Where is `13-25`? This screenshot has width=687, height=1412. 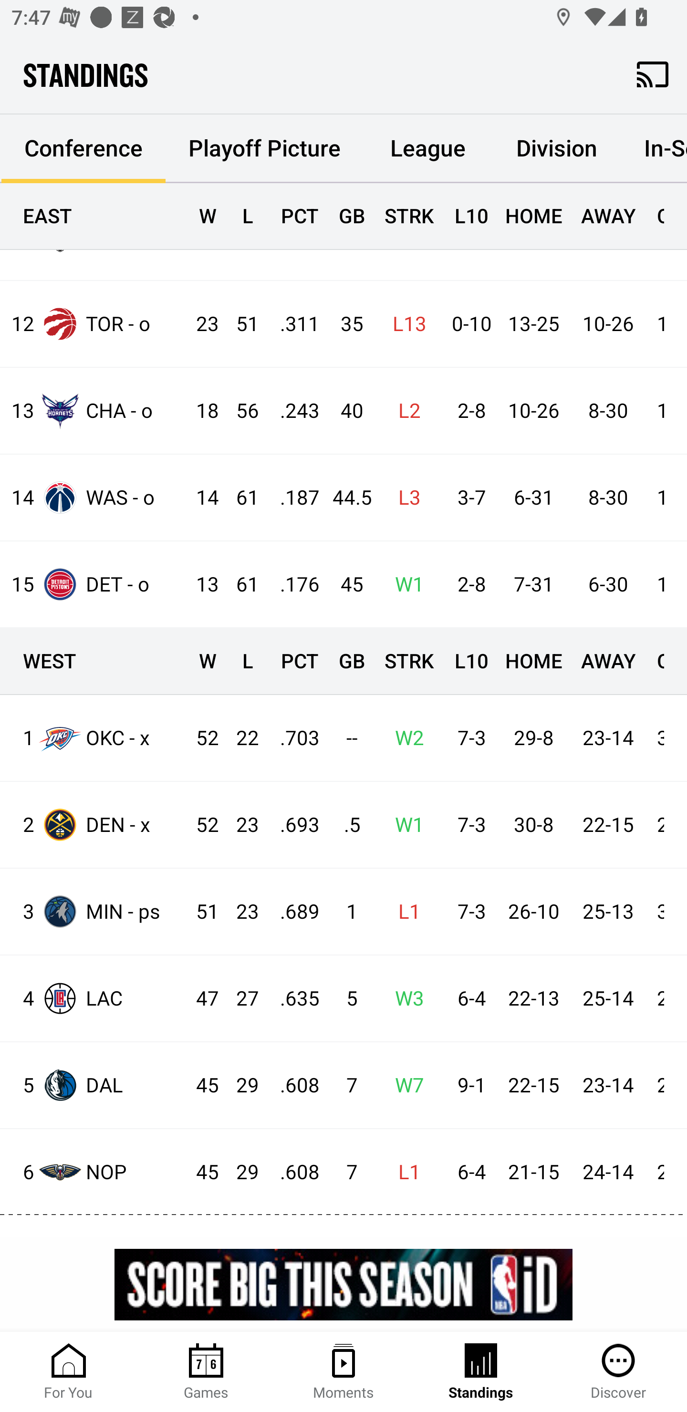 13-25 is located at coordinates (533, 323).